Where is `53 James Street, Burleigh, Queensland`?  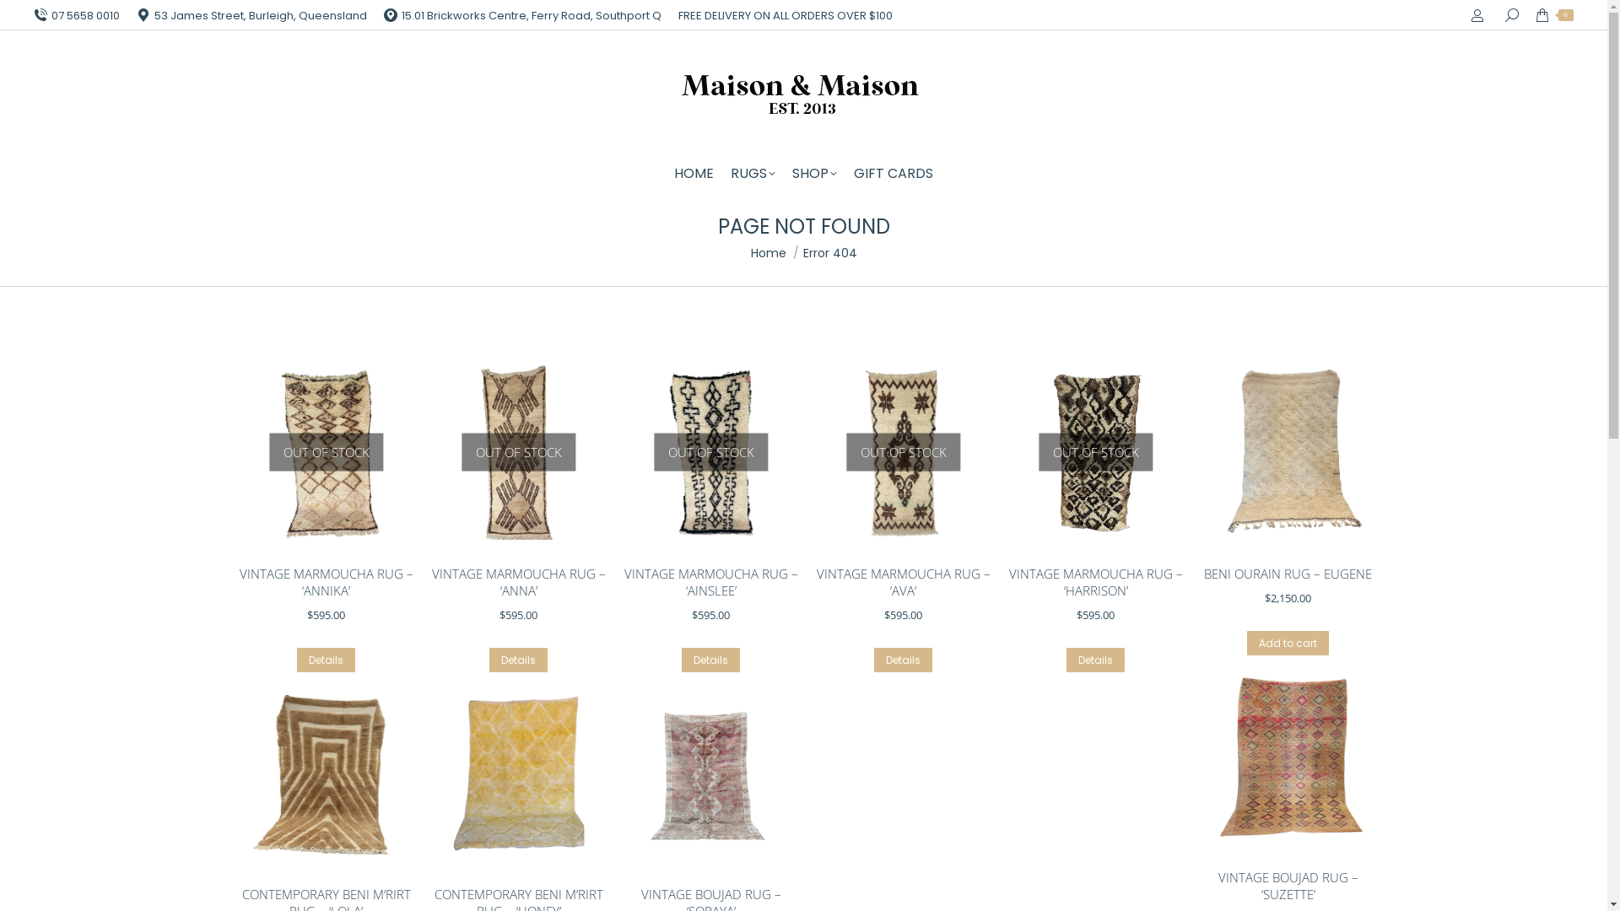 53 James Street, Burleigh, Queensland is located at coordinates (251, 15).